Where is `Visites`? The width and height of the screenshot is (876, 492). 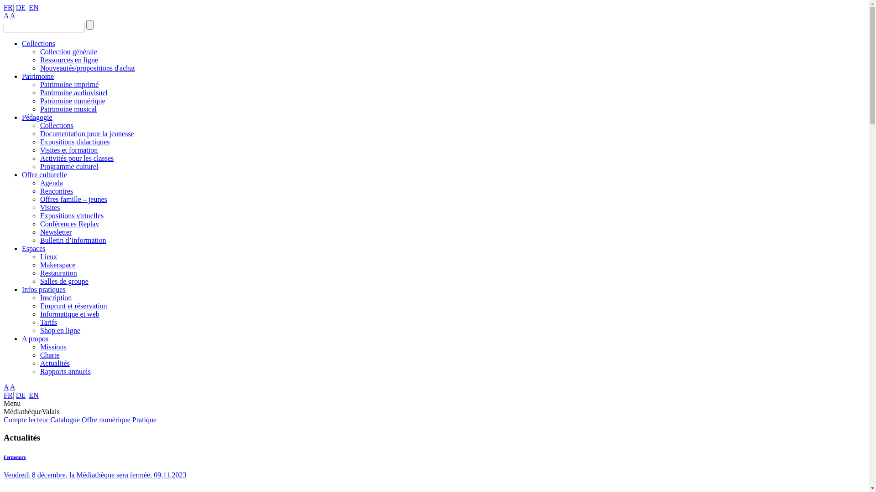
Visites is located at coordinates (50, 207).